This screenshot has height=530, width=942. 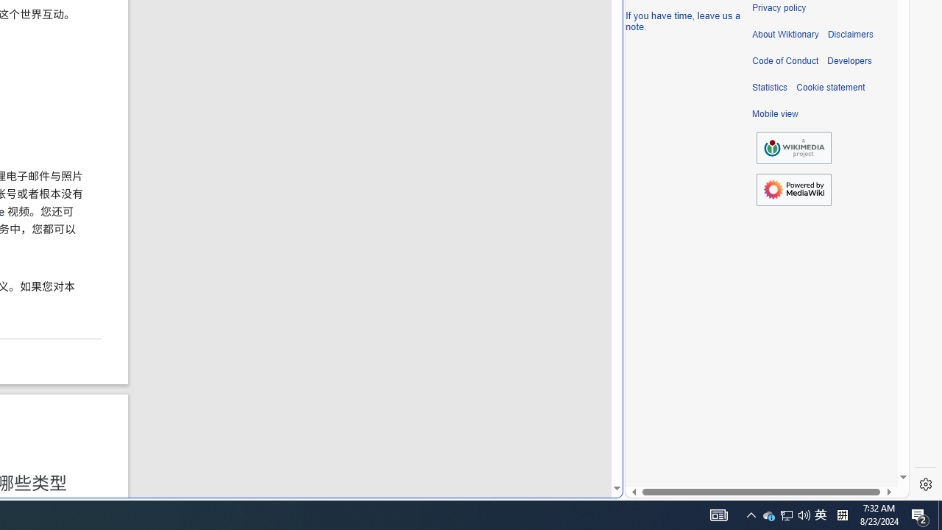 What do you see at coordinates (793, 190) in the screenshot?
I see `AutomationID: footer-poweredbyico` at bounding box center [793, 190].